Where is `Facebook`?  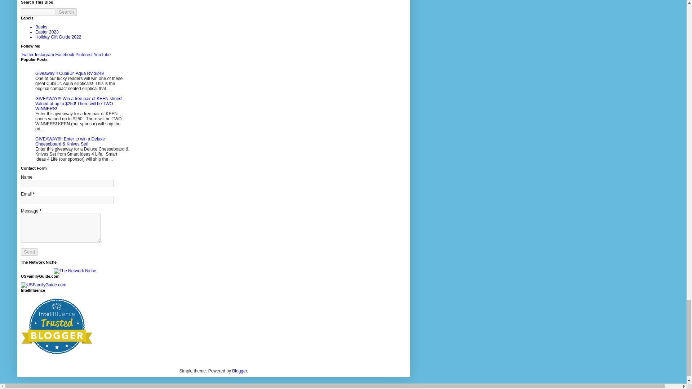 Facebook is located at coordinates (65, 54).